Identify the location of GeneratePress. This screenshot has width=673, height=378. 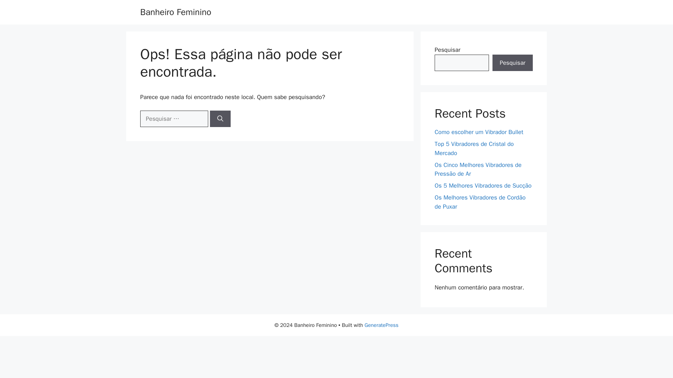
(381, 325).